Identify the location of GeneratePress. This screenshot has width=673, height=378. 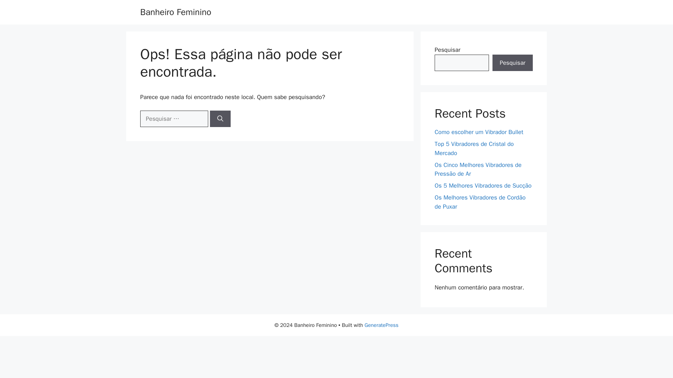
(381, 325).